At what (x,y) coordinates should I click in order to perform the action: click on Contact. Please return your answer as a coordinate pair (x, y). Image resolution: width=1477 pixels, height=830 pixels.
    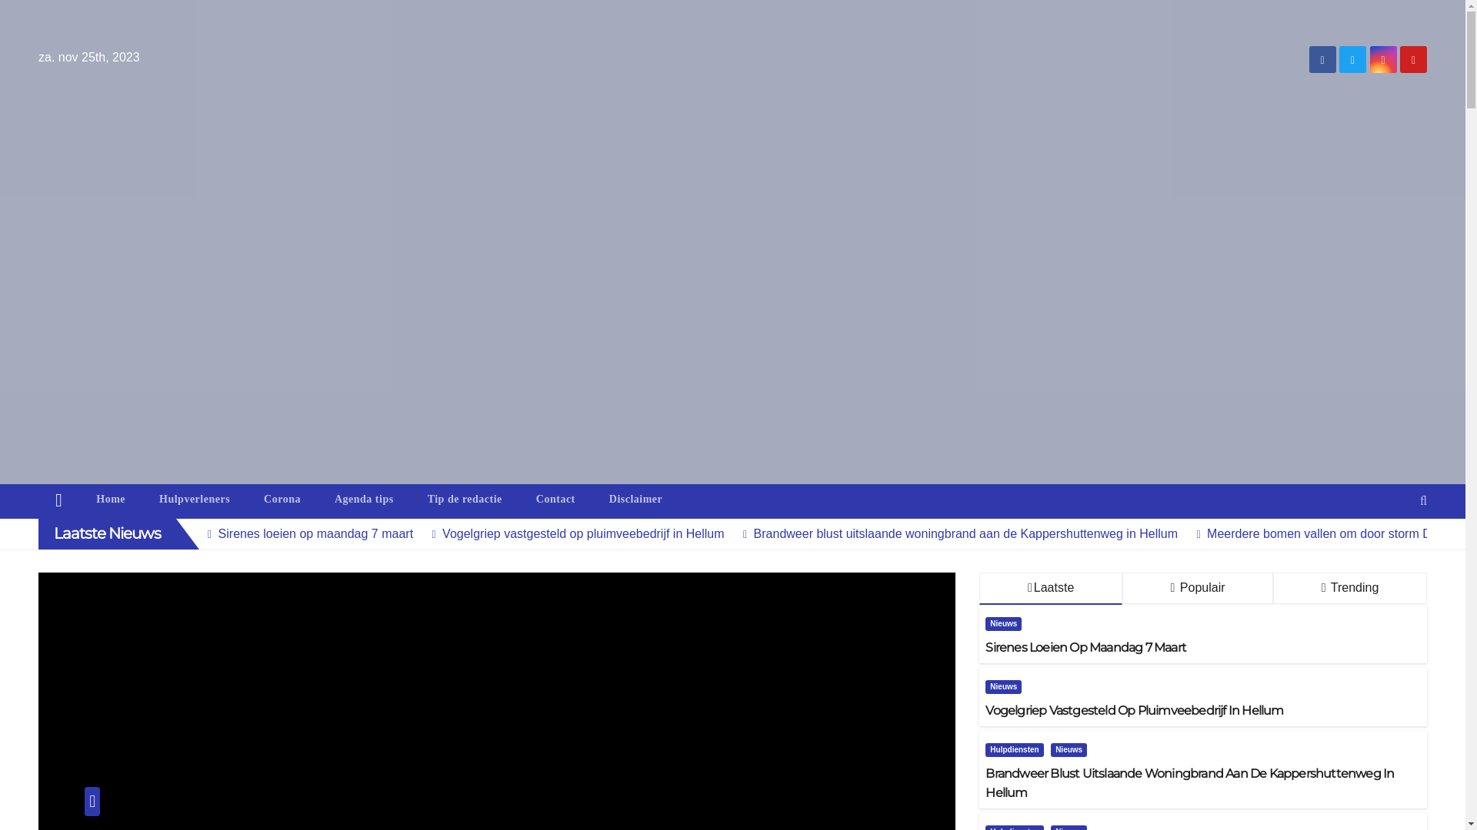
    Looking at the image, I should click on (555, 500).